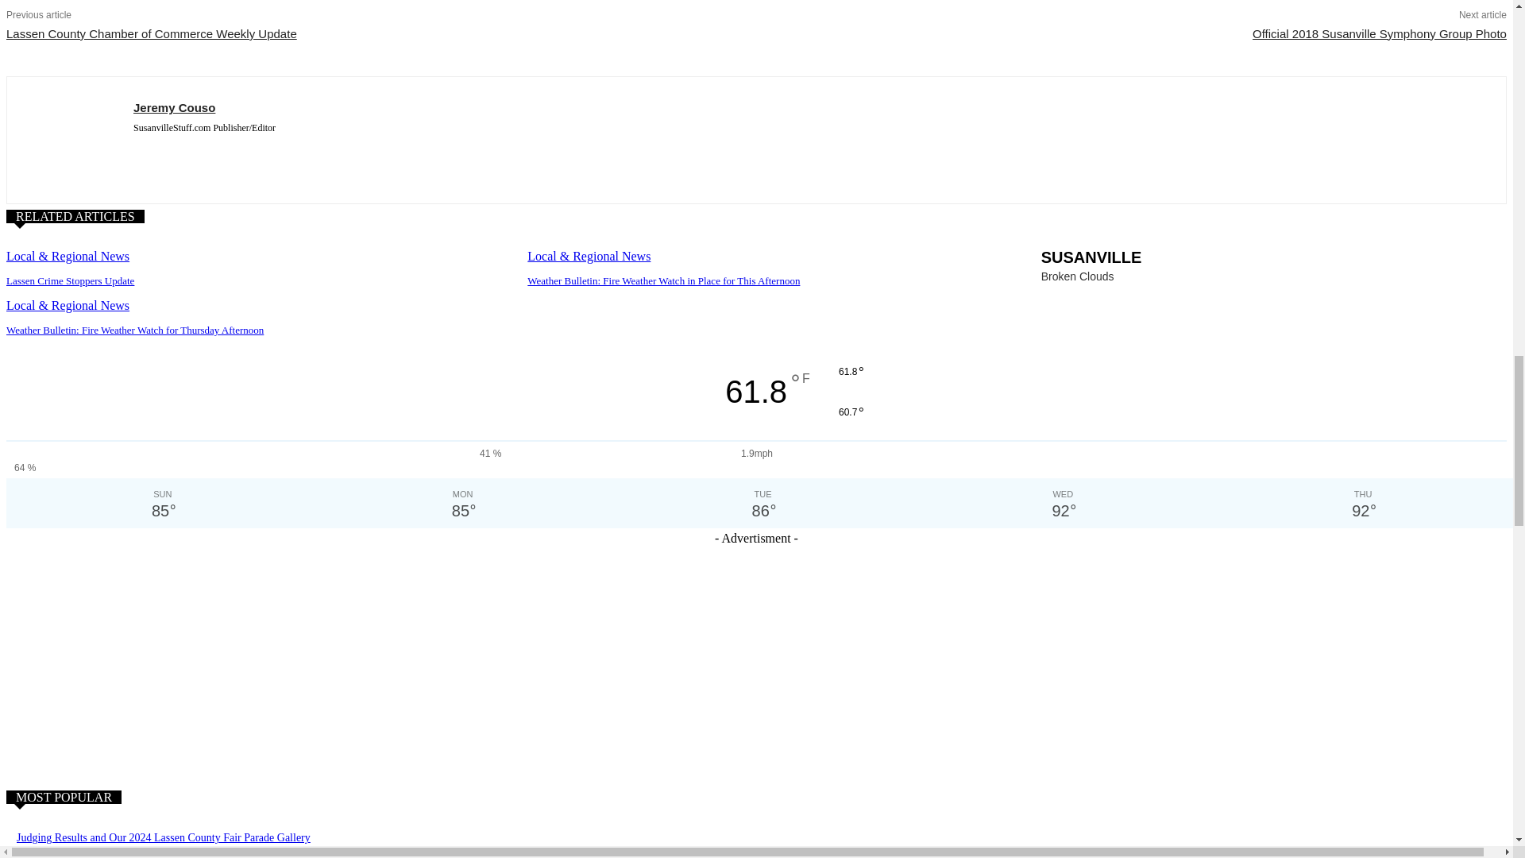 This screenshot has height=858, width=1525. Describe the element at coordinates (205, 107) in the screenshot. I see `Jeremy Couso` at that location.